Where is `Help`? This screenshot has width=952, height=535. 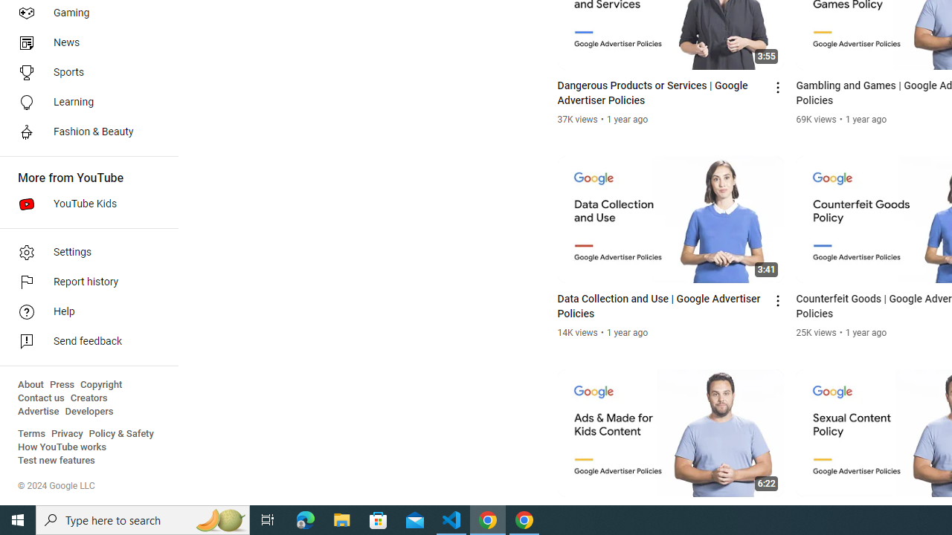
Help is located at coordinates (85, 312).